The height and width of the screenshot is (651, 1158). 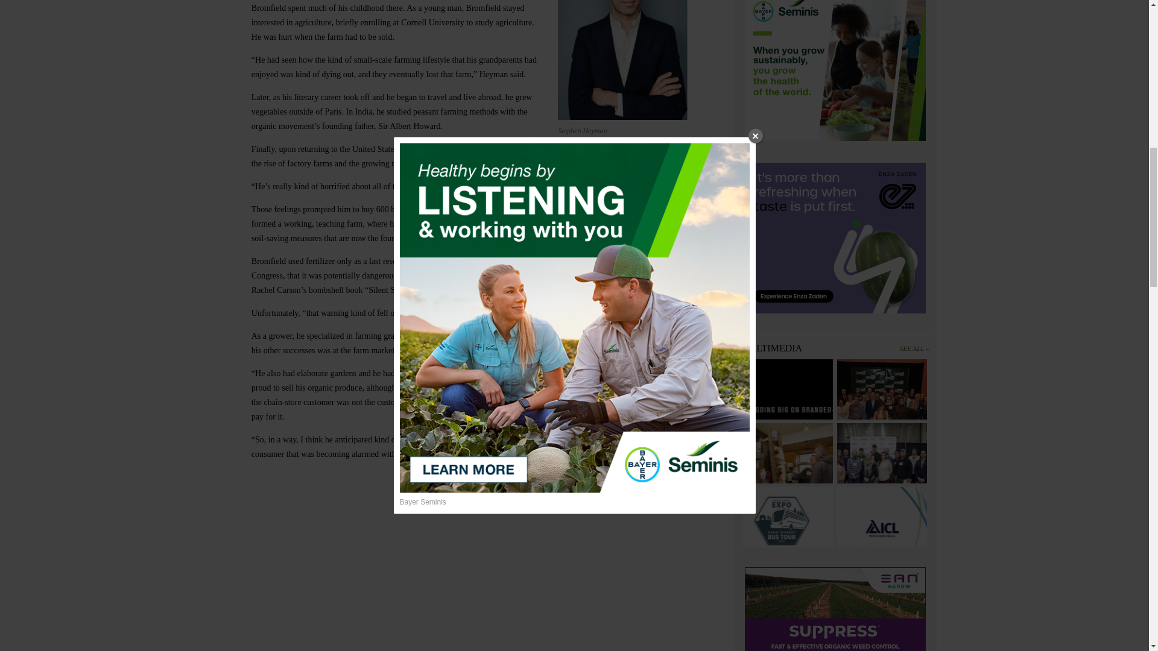 I want to click on SAN Agrow, so click(x=835, y=609).